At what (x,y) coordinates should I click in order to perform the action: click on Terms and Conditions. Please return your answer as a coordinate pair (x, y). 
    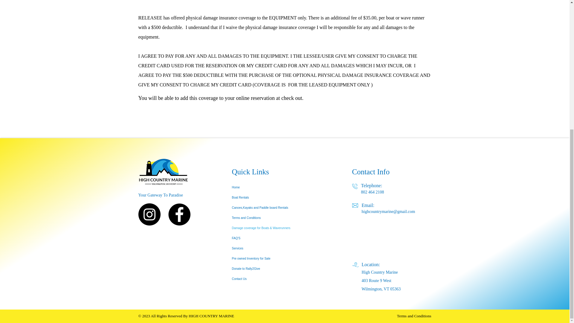
    Looking at the image, I should click on (279, 218).